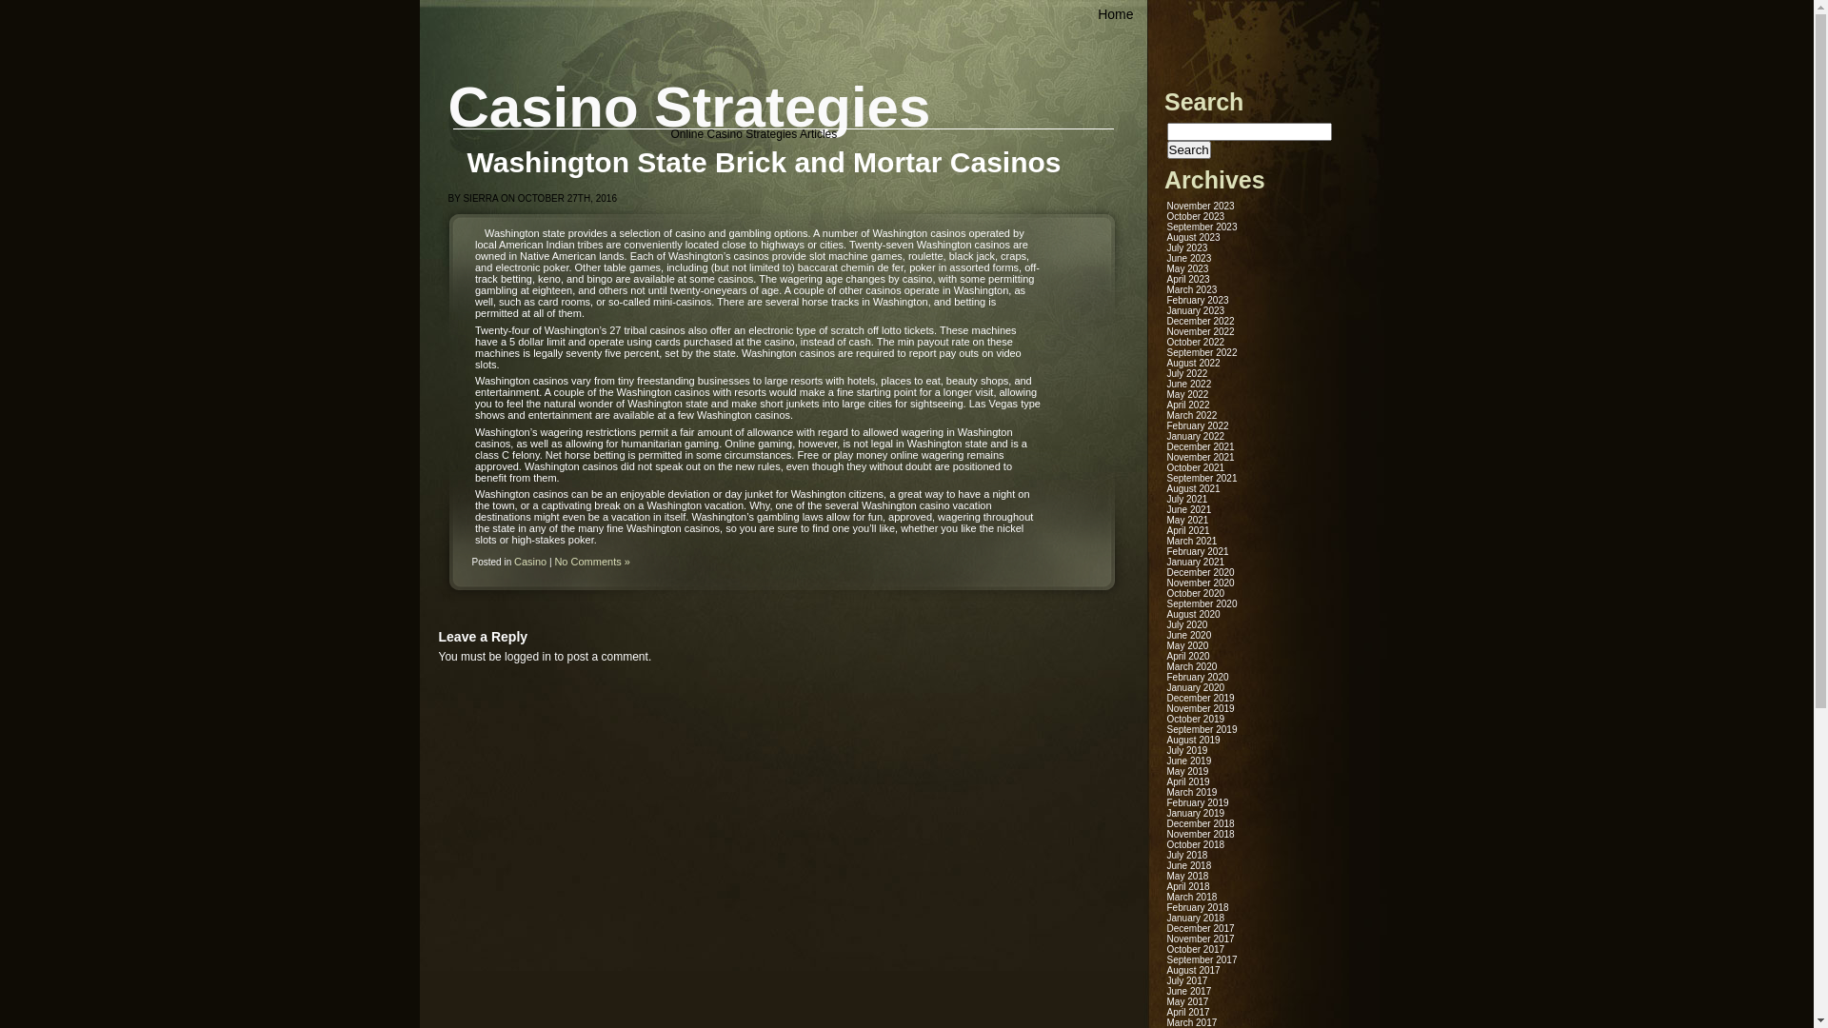 This screenshot has height=1028, width=1828. Describe the element at coordinates (1202, 352) in the screenshot. I see `September 2022` at that location.